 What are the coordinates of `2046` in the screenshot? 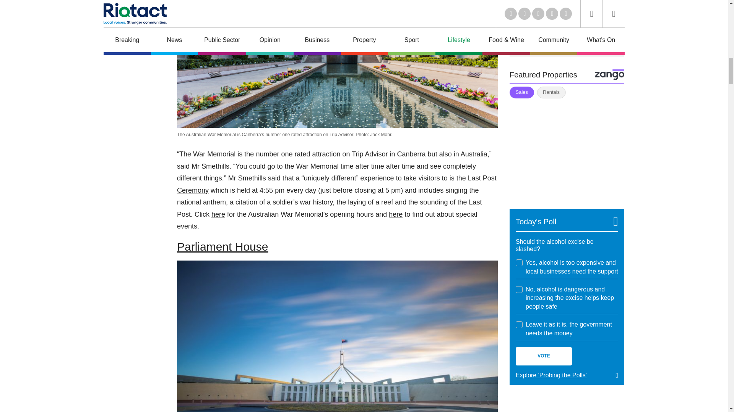 It's located at (519, 262).